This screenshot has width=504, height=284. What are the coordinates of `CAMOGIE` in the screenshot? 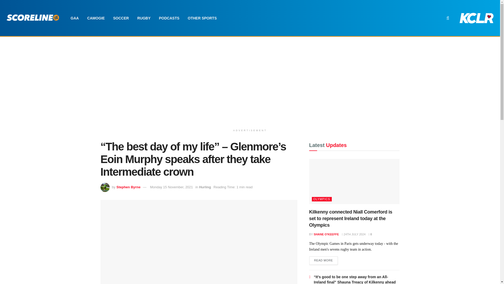 It's located at (96, 18).